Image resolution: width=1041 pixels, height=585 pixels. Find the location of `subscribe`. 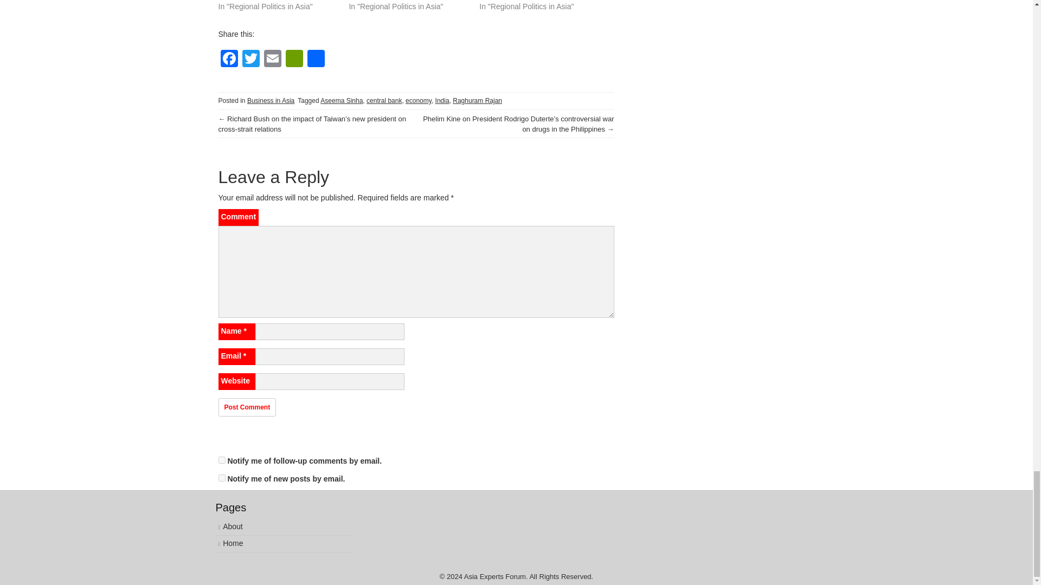

subscribe is located at coordinates (221, 478).